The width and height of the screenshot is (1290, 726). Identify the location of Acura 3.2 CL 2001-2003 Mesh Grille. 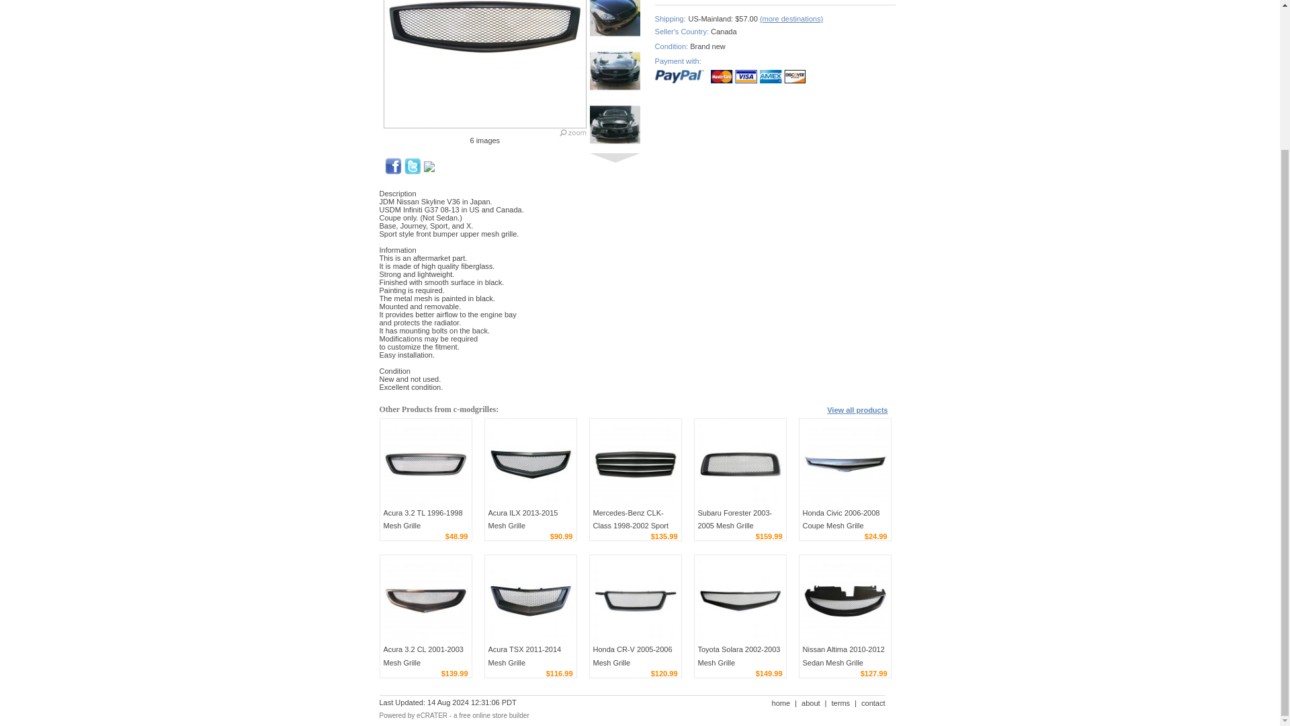
(423, 656).